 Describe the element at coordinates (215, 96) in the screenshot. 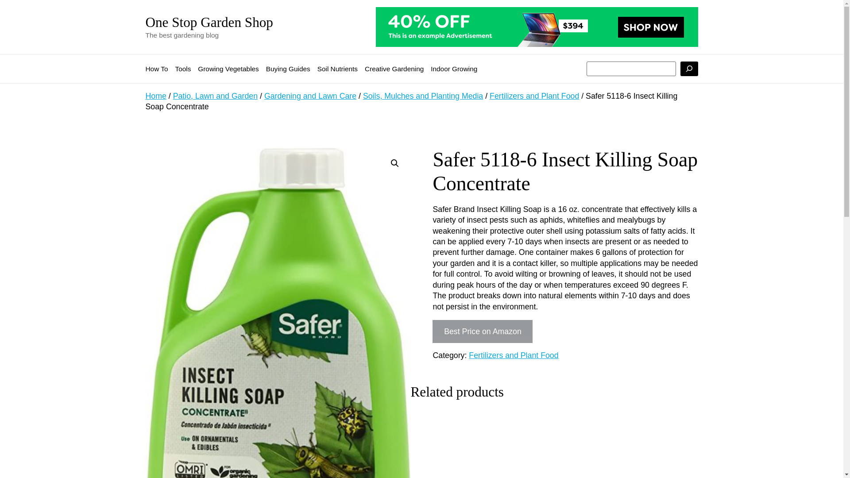

I see `Patio, Lawn and Garden` at that location.